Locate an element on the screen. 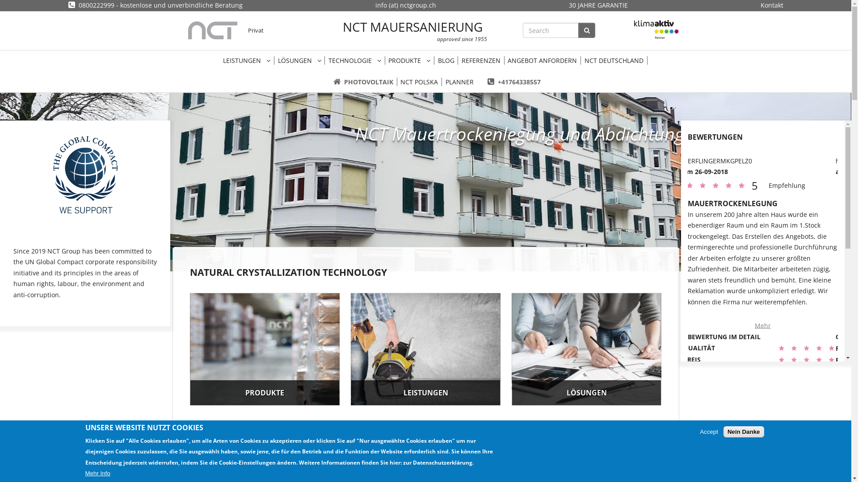 The width and height of the screenshot is (858, 482). TECHNOLOGIE is located at coordinates (355, 61).